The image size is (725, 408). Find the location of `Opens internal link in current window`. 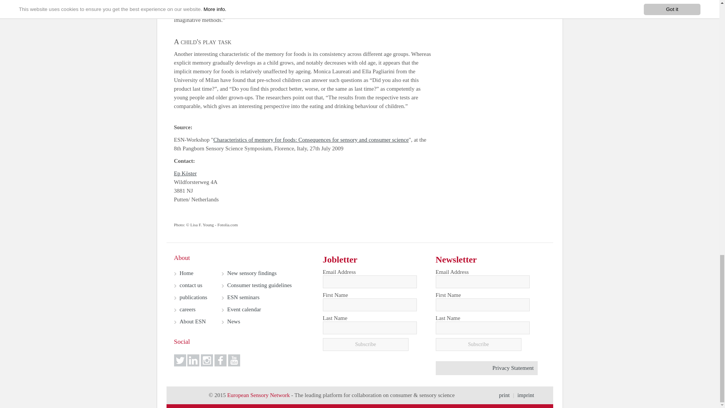

Opens internal link in current window is located at coordinates (188, 309).